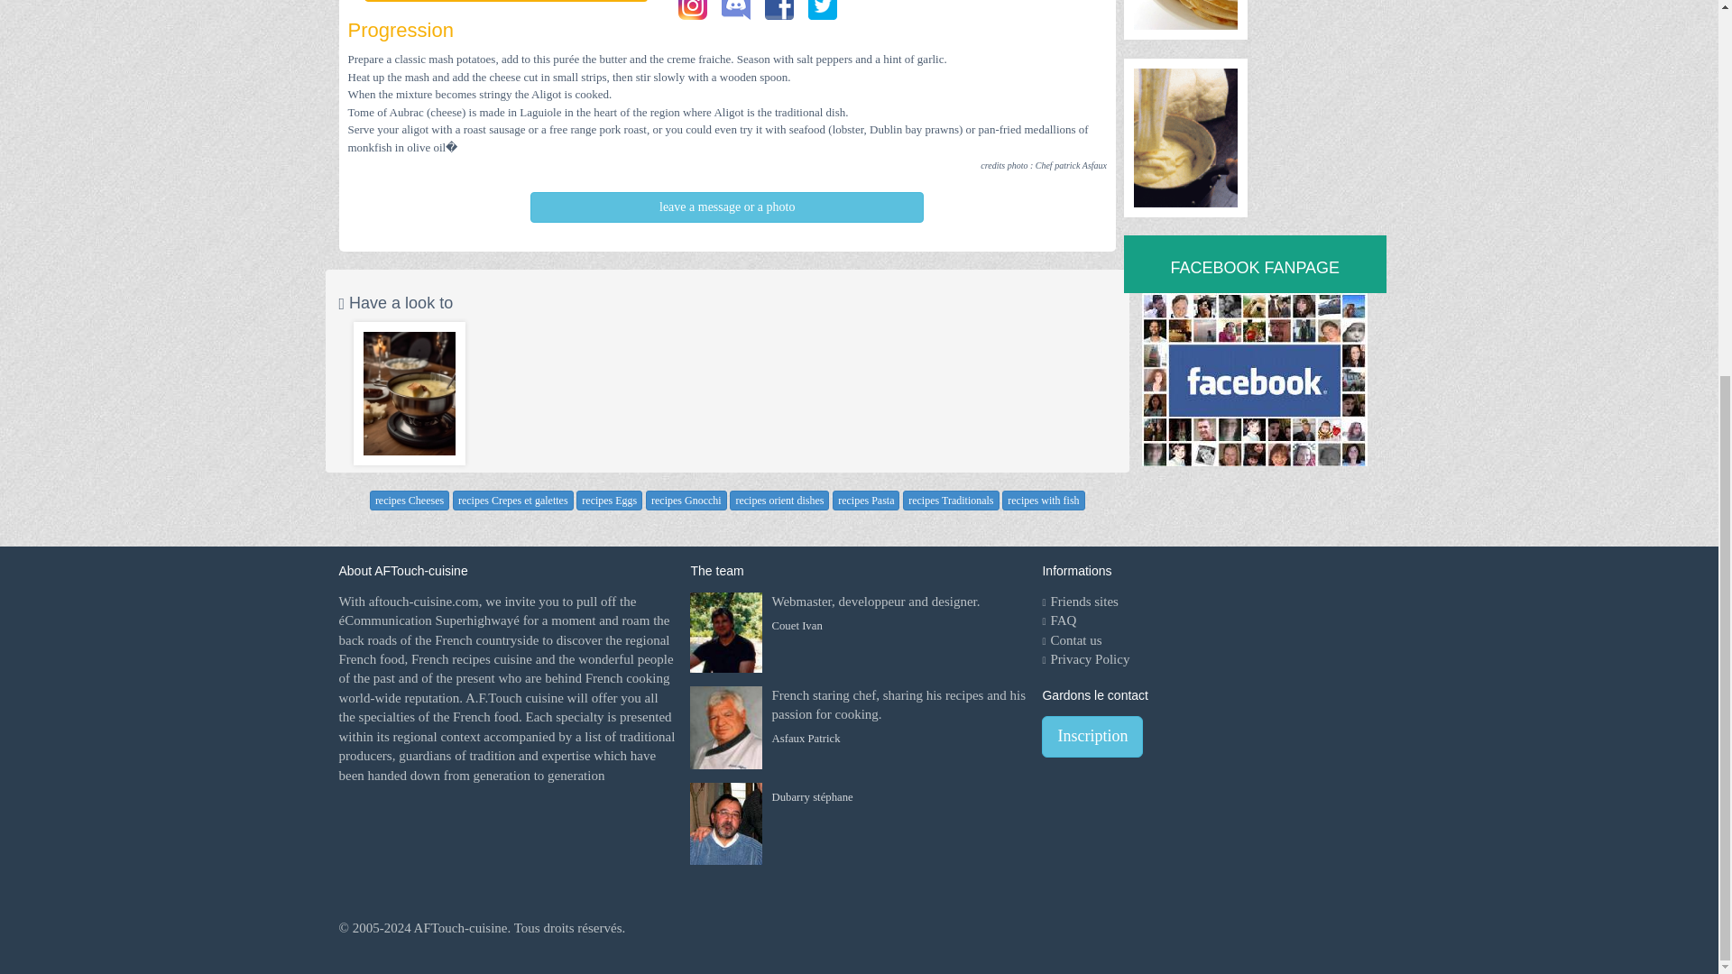 This screenshot has width=1732, height=974. Describe the element at coordinates (779, 500) in the screenshot. I see `recipes orient dishes` at that location.